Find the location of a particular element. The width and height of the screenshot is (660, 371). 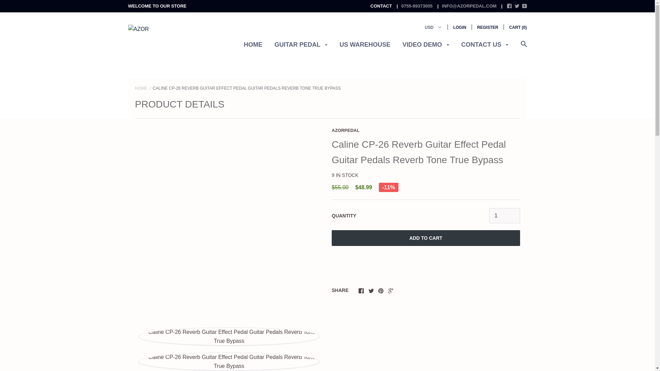

REGISTER is located at coordinates (487, 27).